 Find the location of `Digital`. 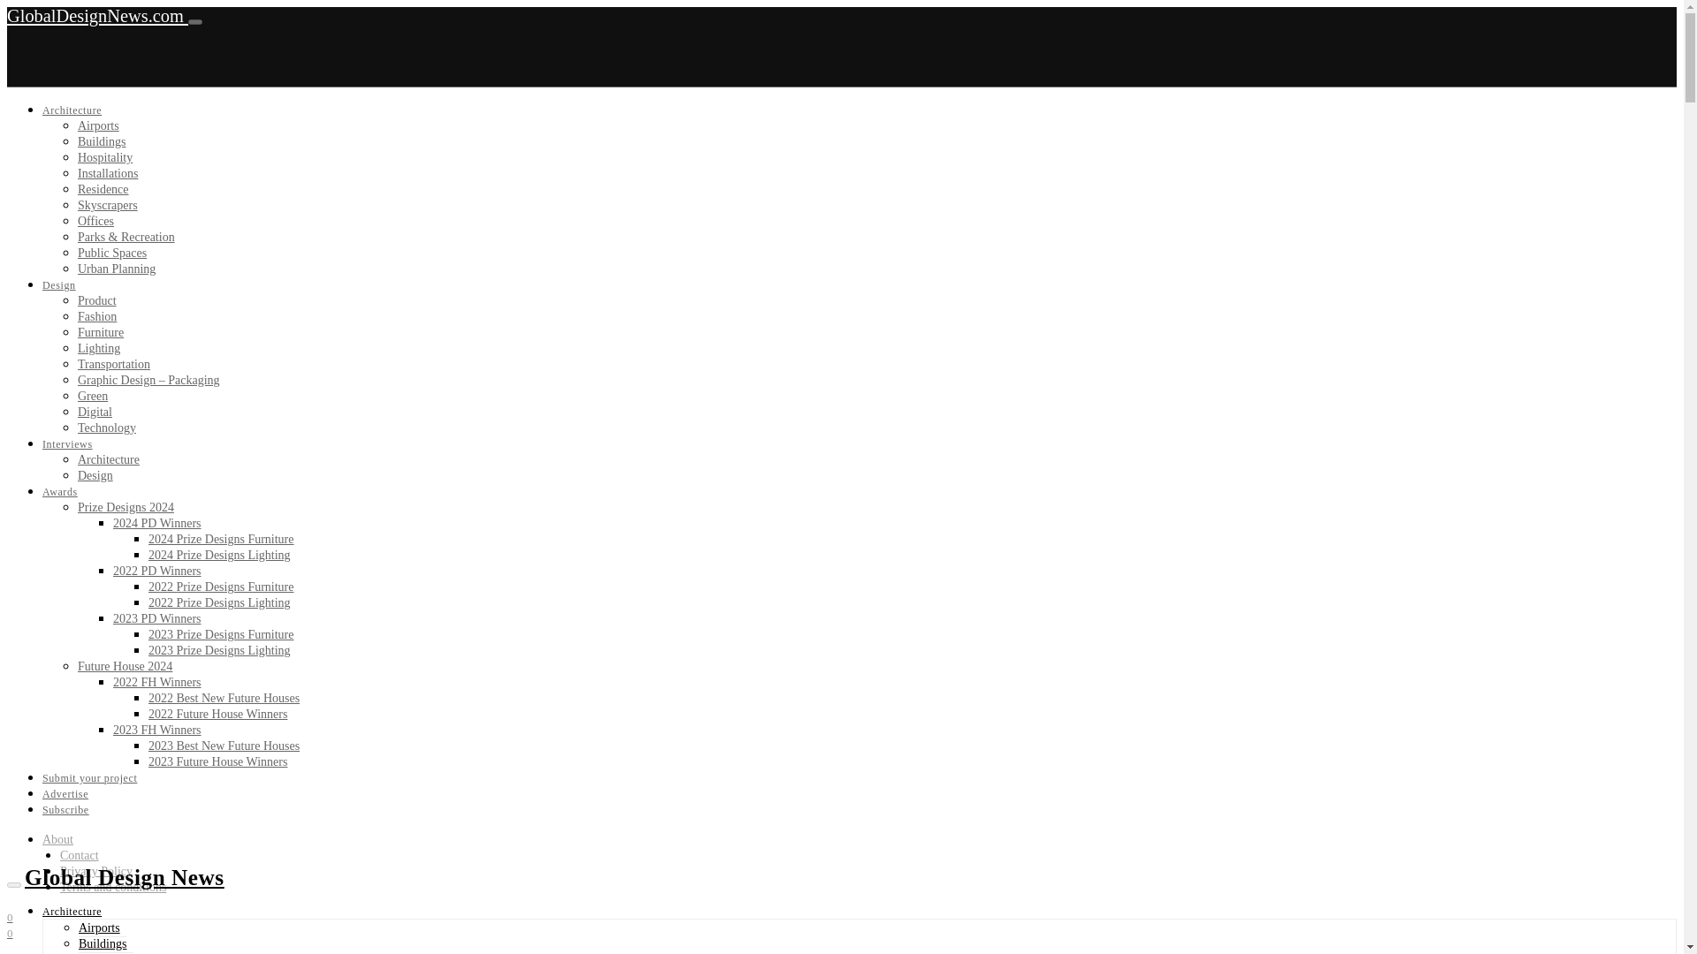

Digital is located at coordinates (95, 412).